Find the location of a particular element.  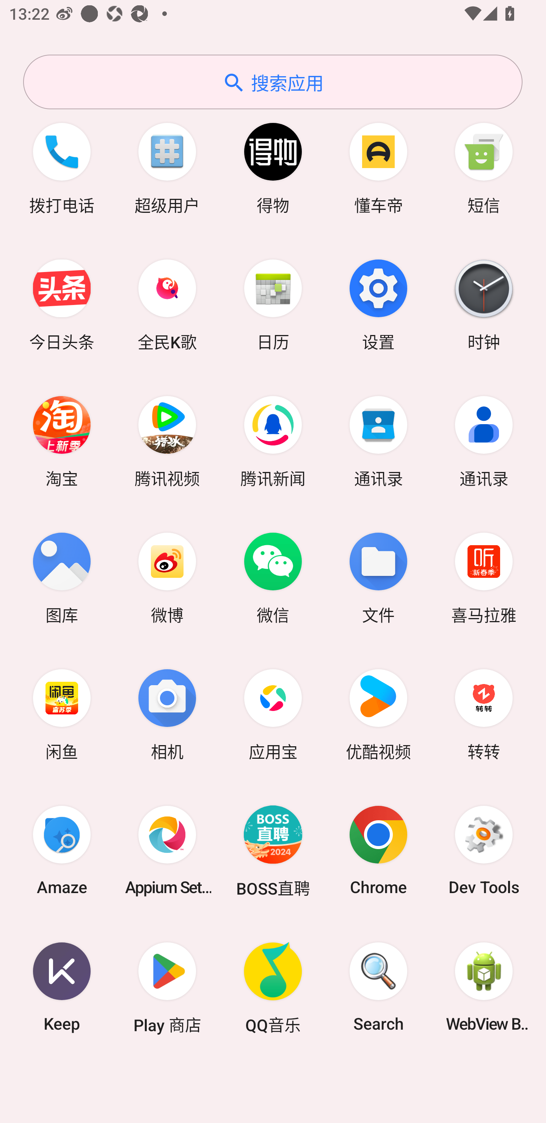

  搜索应用 is located at coordinates (273, 82).